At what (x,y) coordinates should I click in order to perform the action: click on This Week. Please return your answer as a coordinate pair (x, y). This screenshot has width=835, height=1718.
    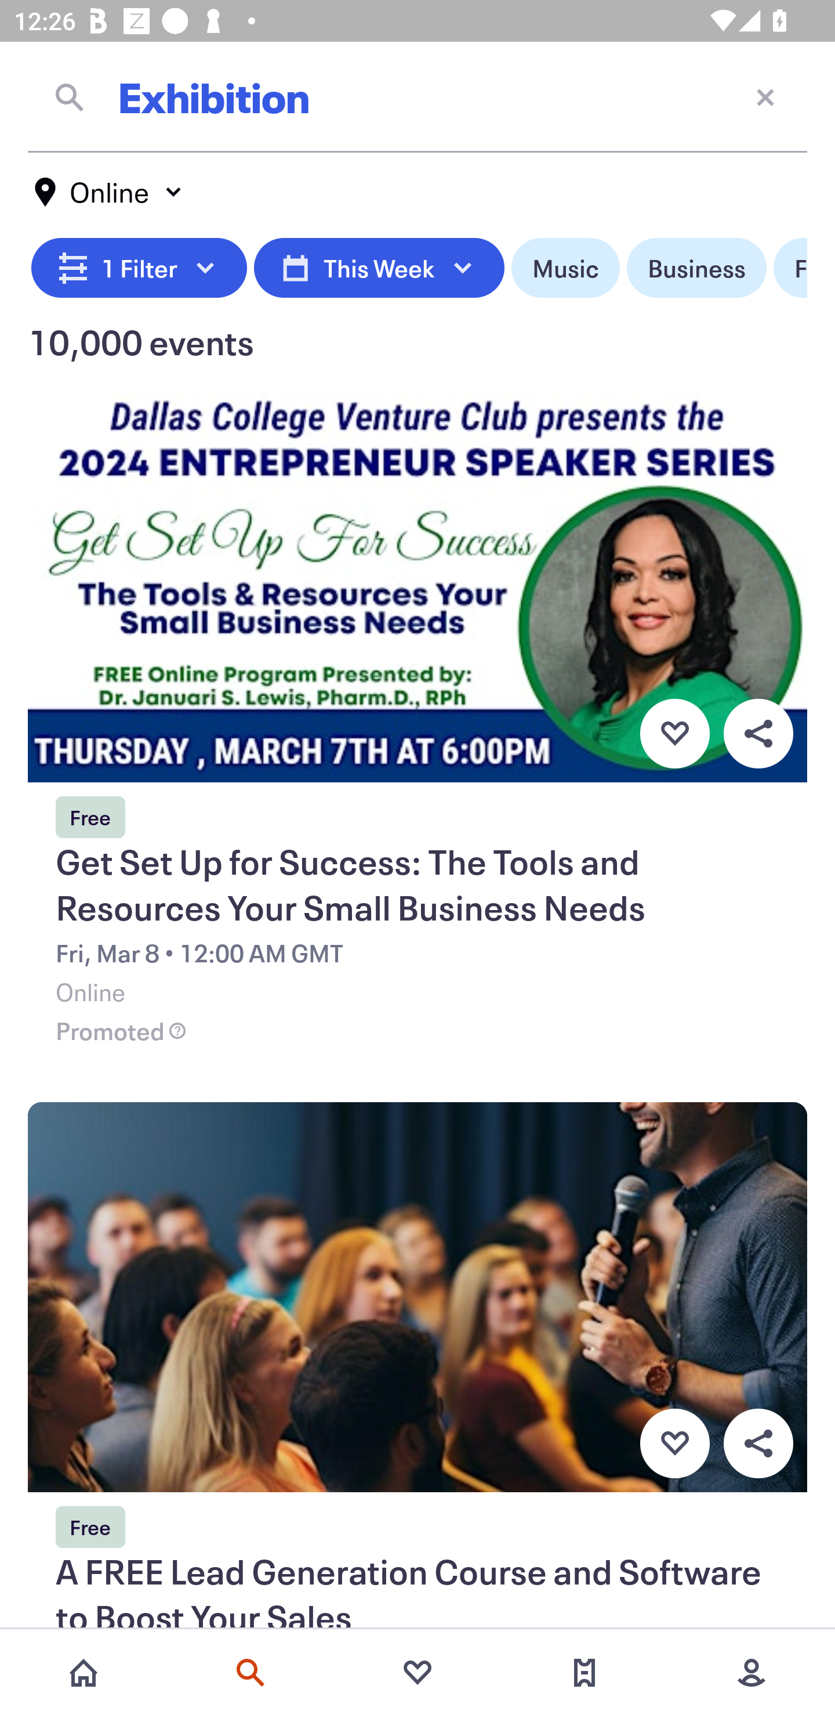
    Looking at the image, I should click on (379, 268).